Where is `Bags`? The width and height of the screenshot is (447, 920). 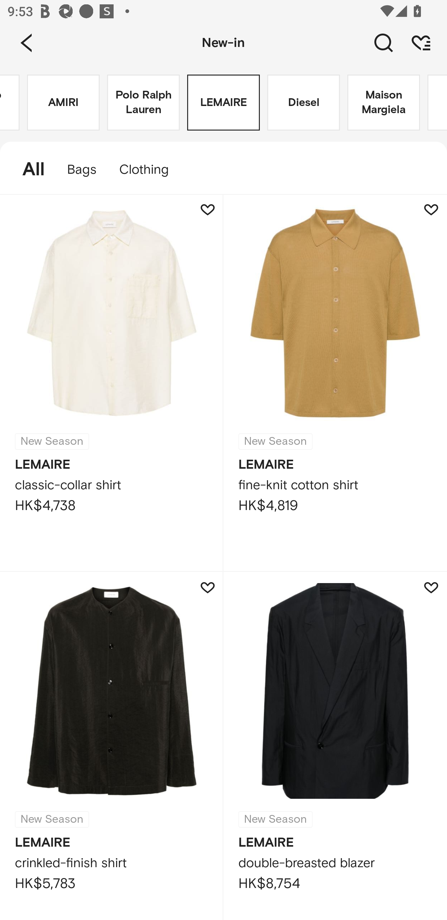
Bags is located at coordinates (82, 170).